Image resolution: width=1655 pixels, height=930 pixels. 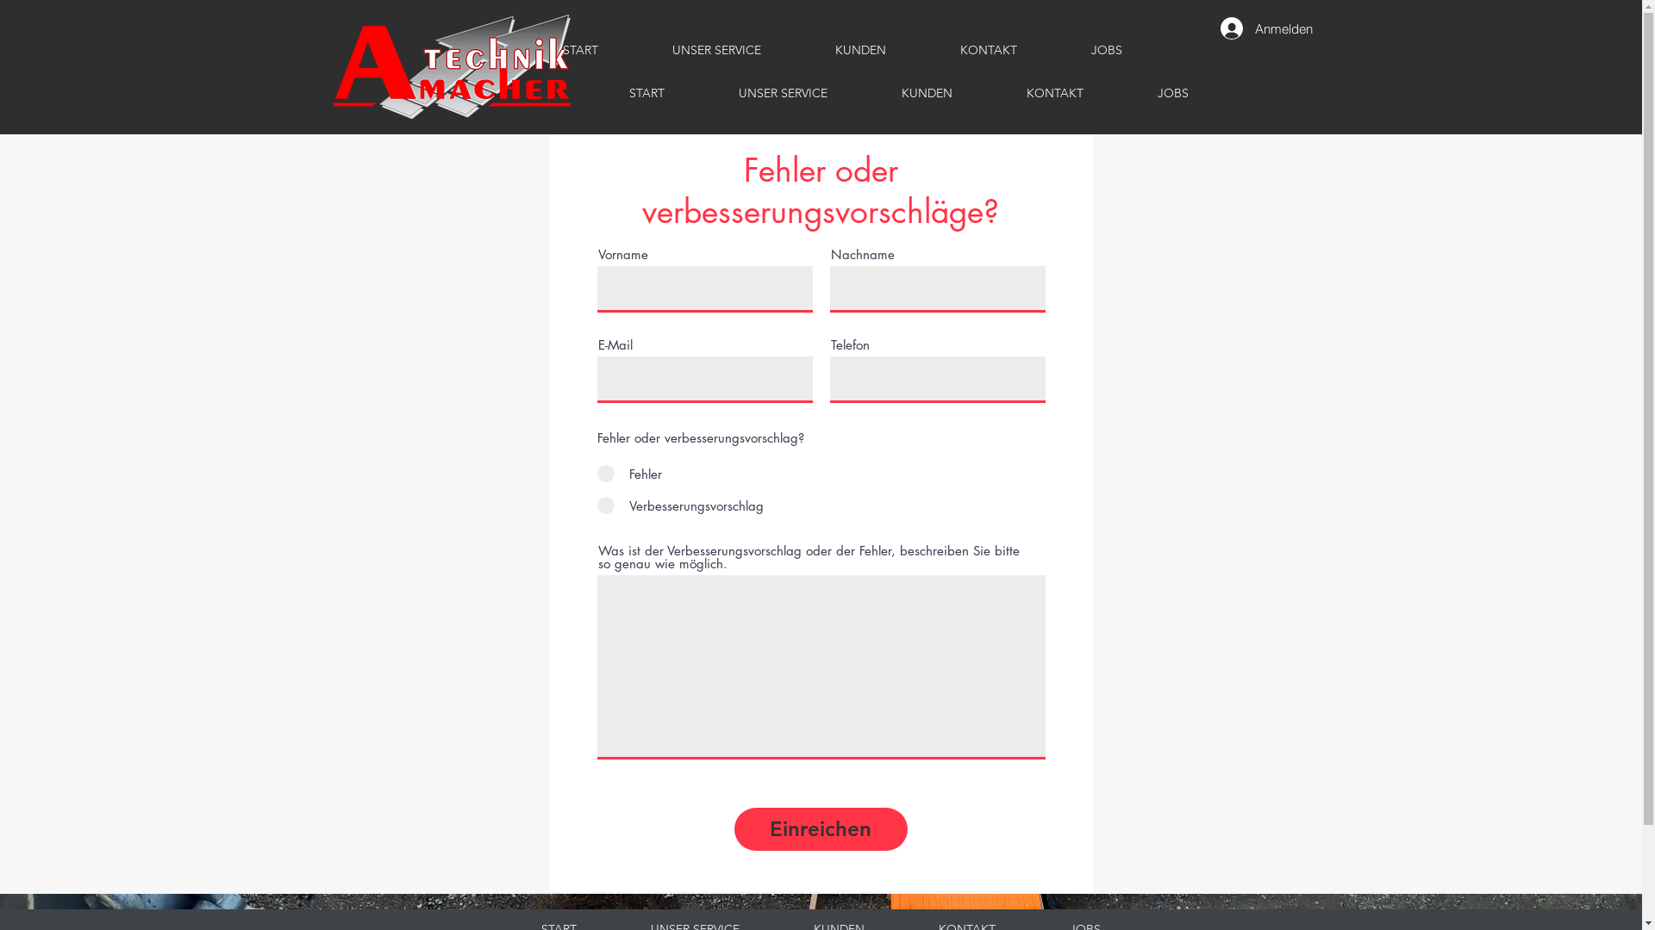 What do you see at coordinates (1055, 93) in the screenshot?
I see `KONTAKT` at bounding box center [1055, 93].